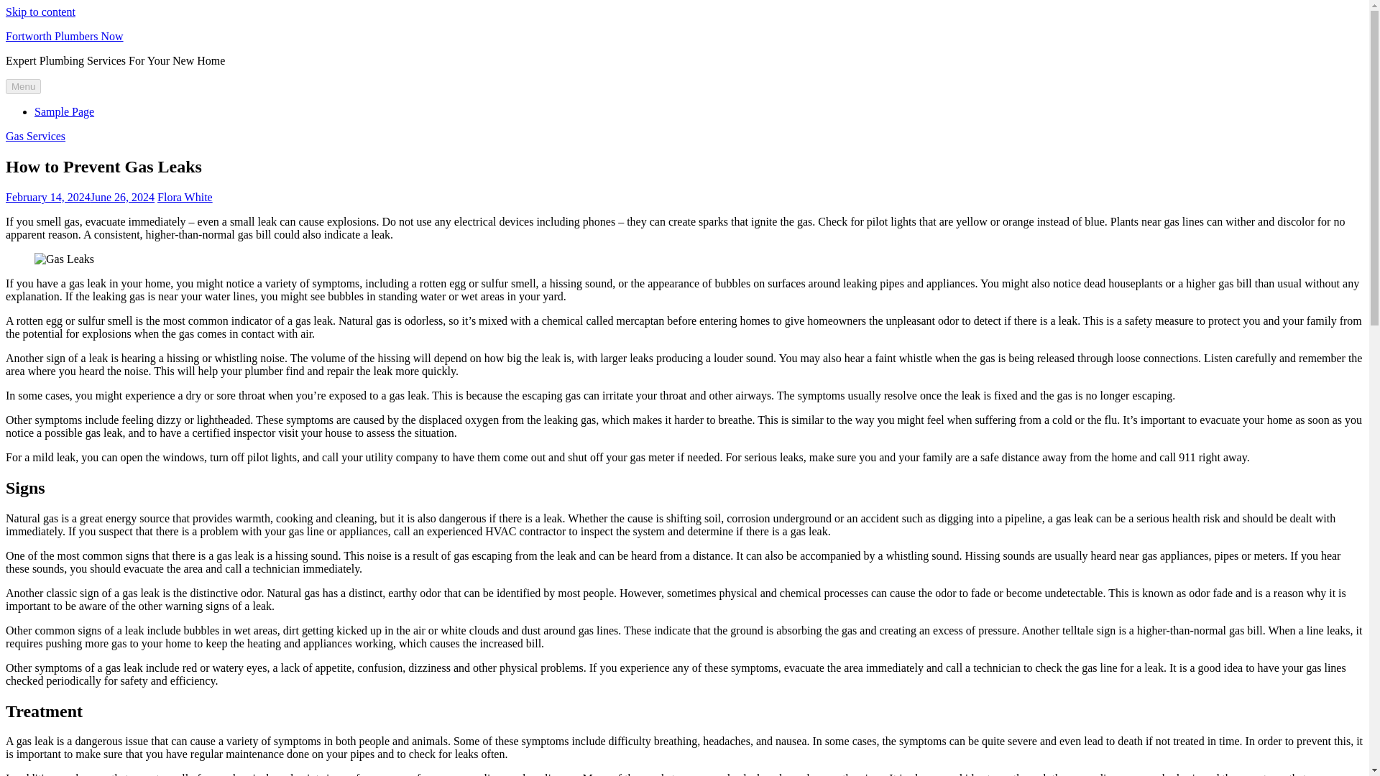  Describe the element at coordinates (34, 136) in the screenshot. I see `Gas Services` at that location.